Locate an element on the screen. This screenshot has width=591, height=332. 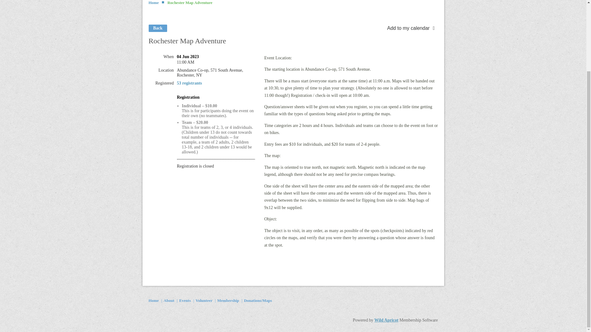
53 registrants is located at coordinates (189, 83).